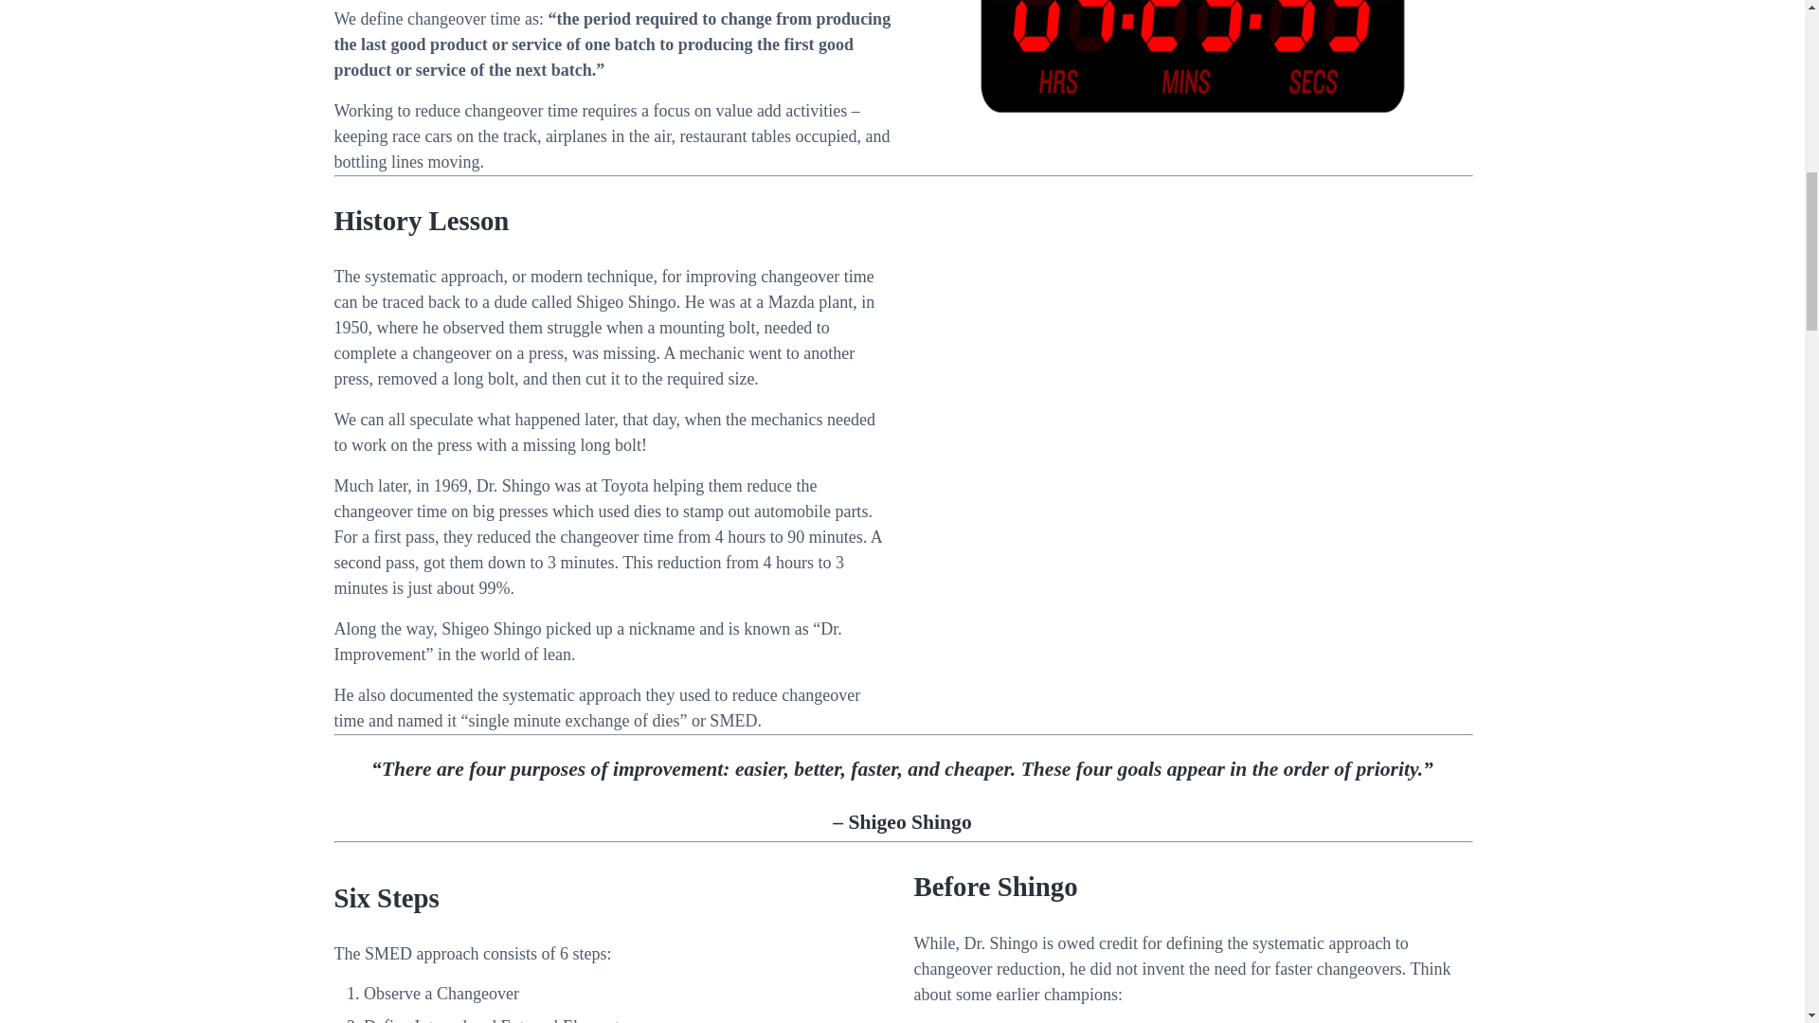 Image resolution: width=1819 pixels, height=1023 pixels. Describe the element at coordinates (1193, 58) in the screenshot. I see `Changeover Time` at that location.